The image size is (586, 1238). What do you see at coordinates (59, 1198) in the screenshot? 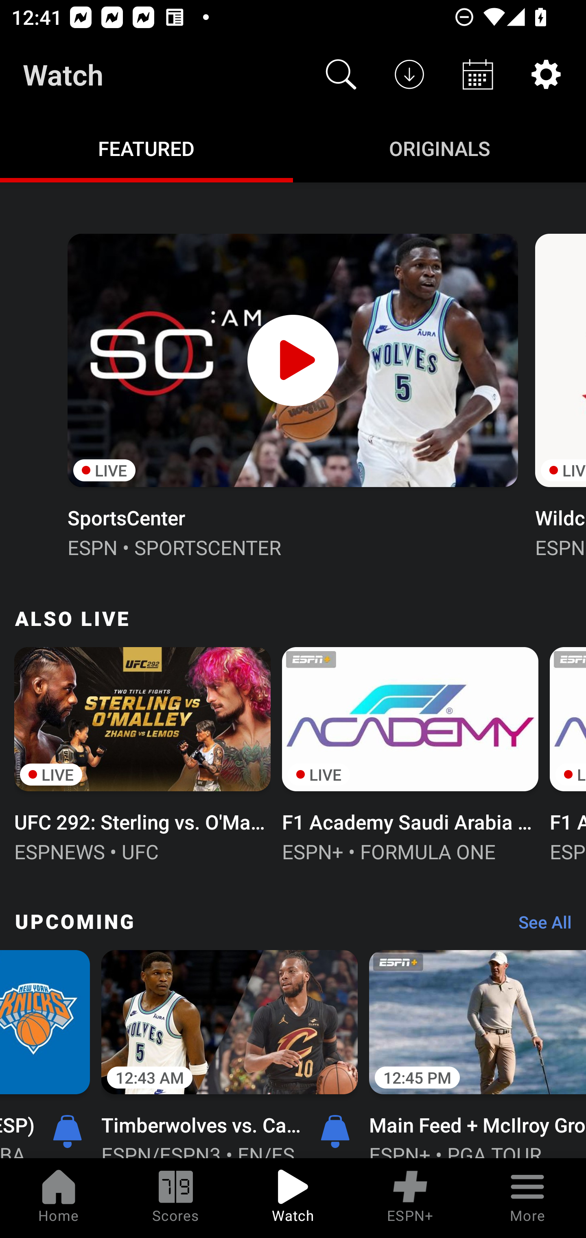
I see `Home` at bounding box center [59, 1198].